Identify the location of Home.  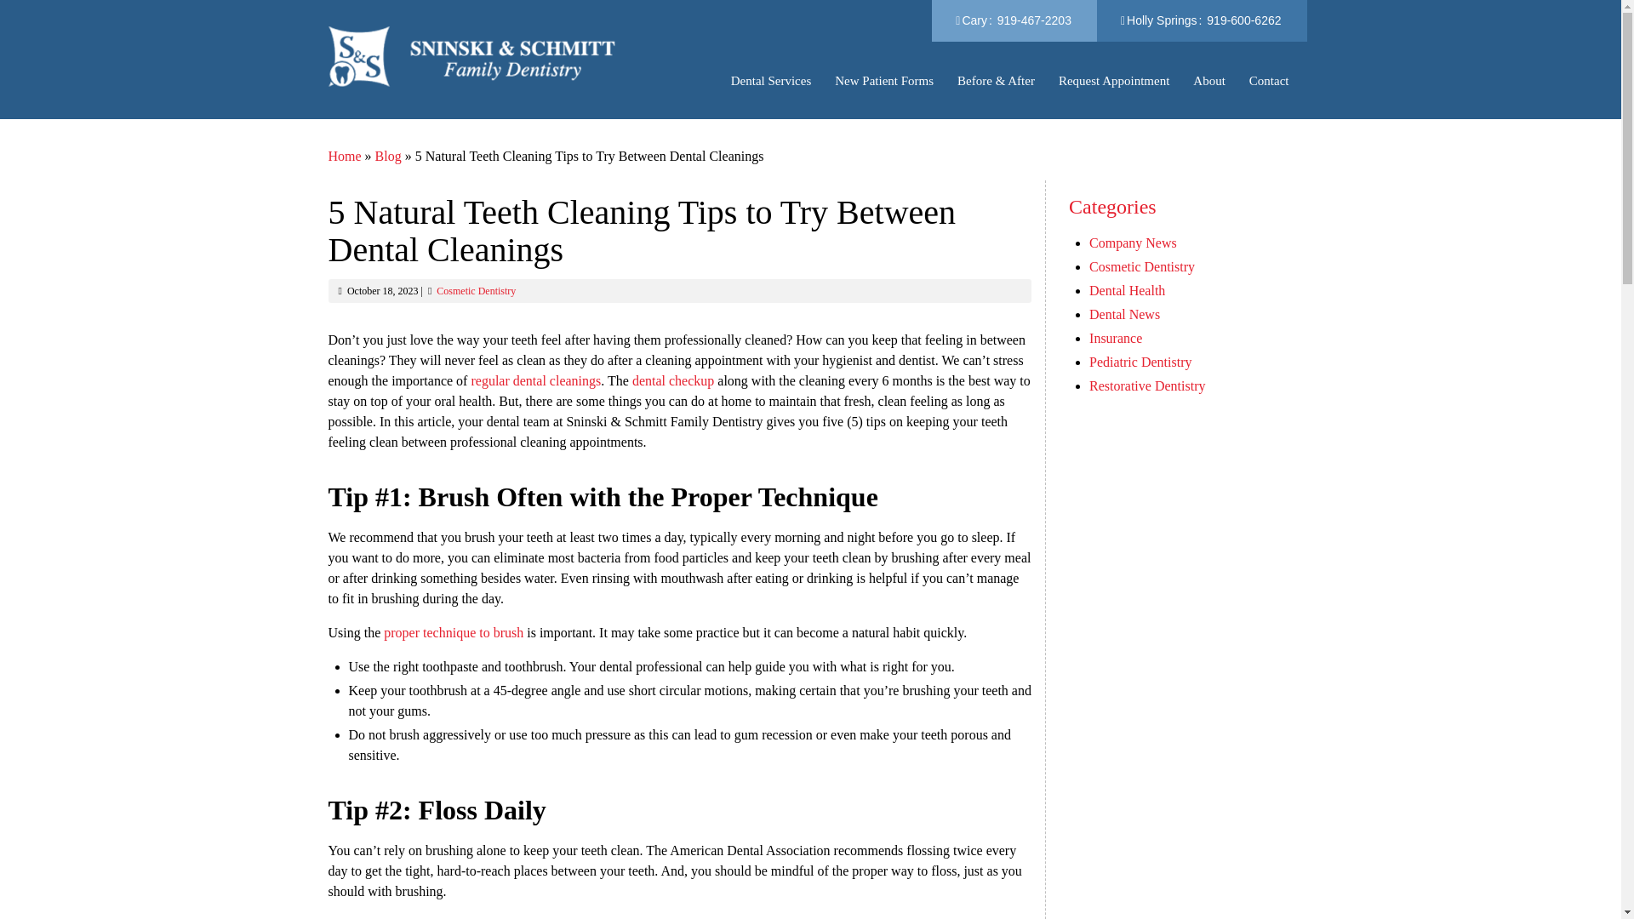
(344, 156).